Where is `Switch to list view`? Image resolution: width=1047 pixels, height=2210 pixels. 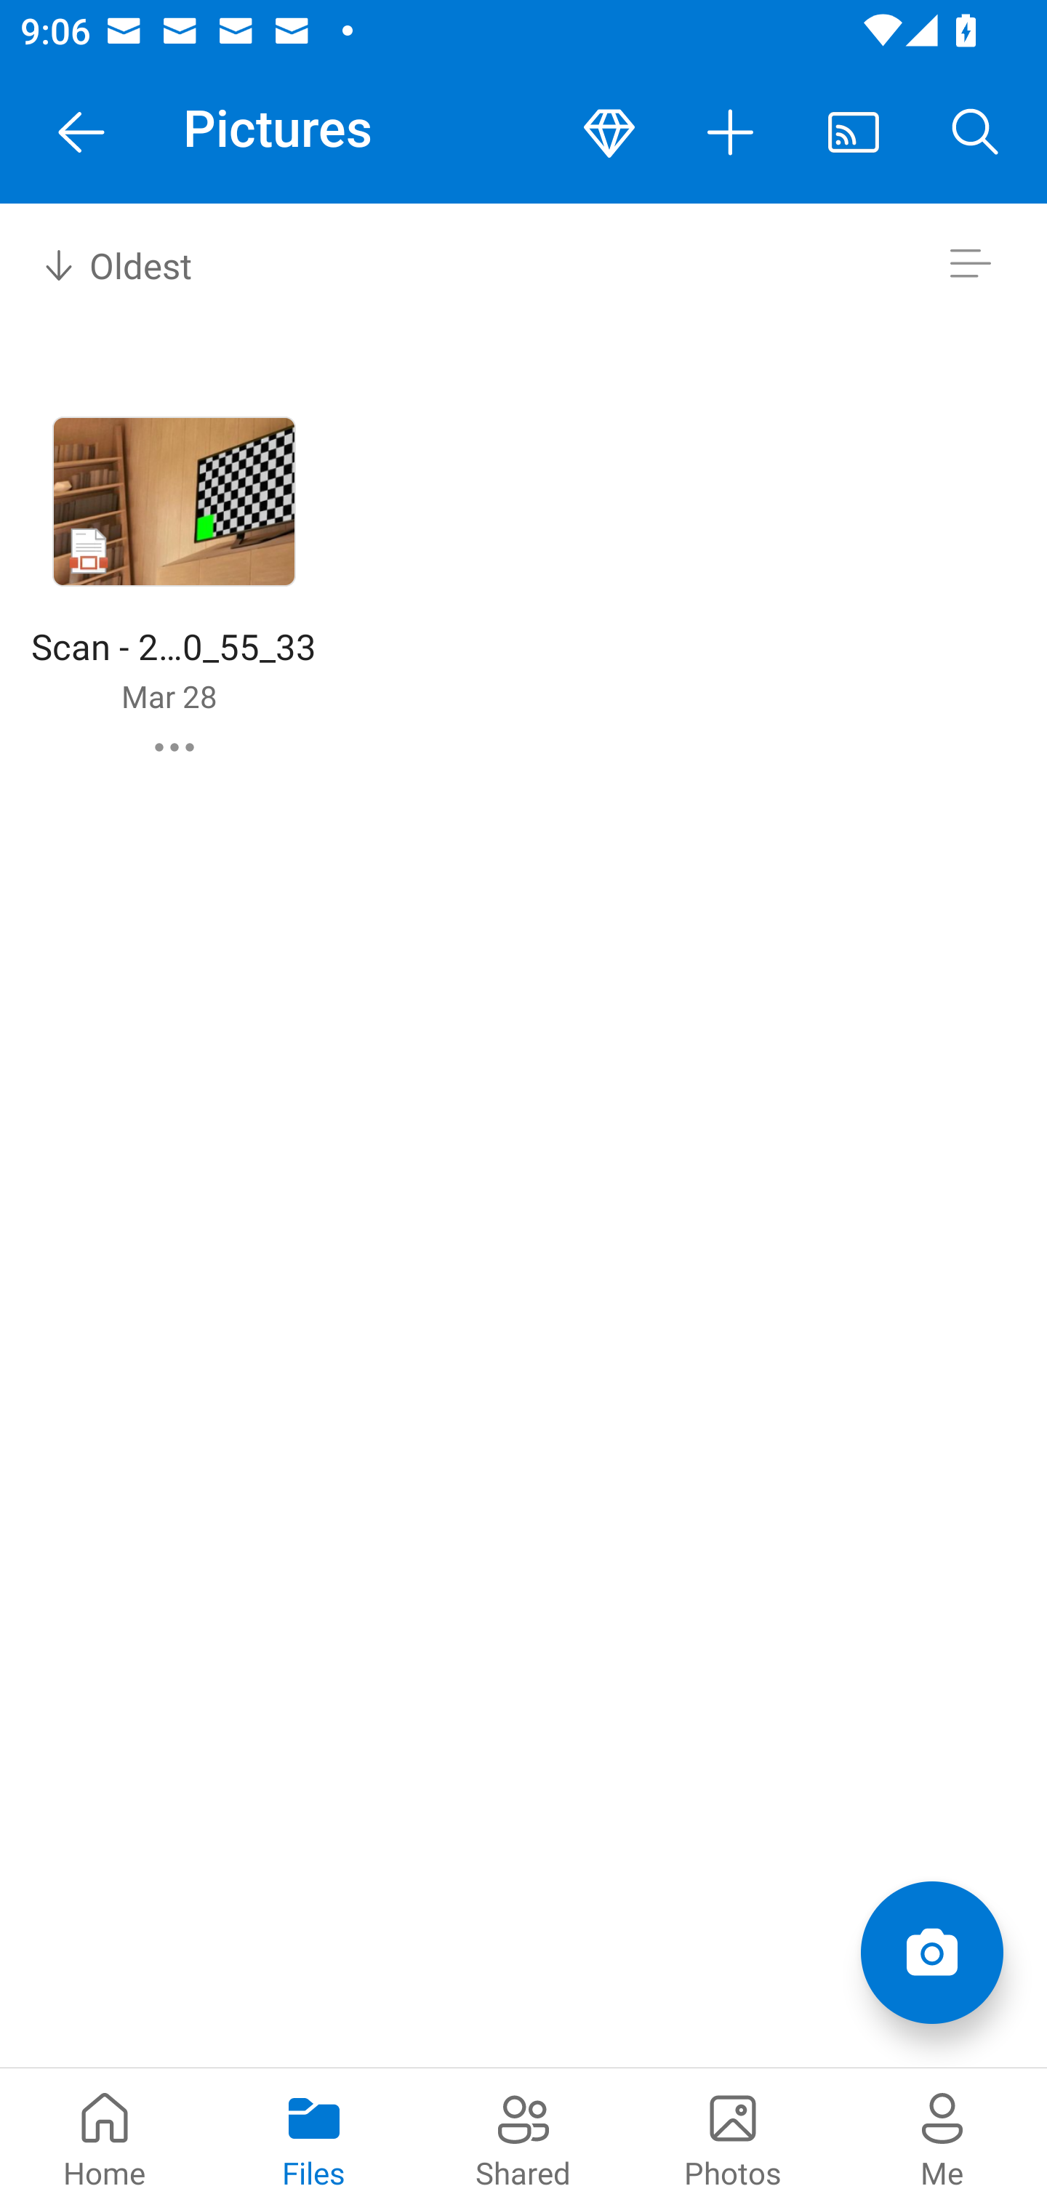 Switch to list view is located at coordinates (970, 263).